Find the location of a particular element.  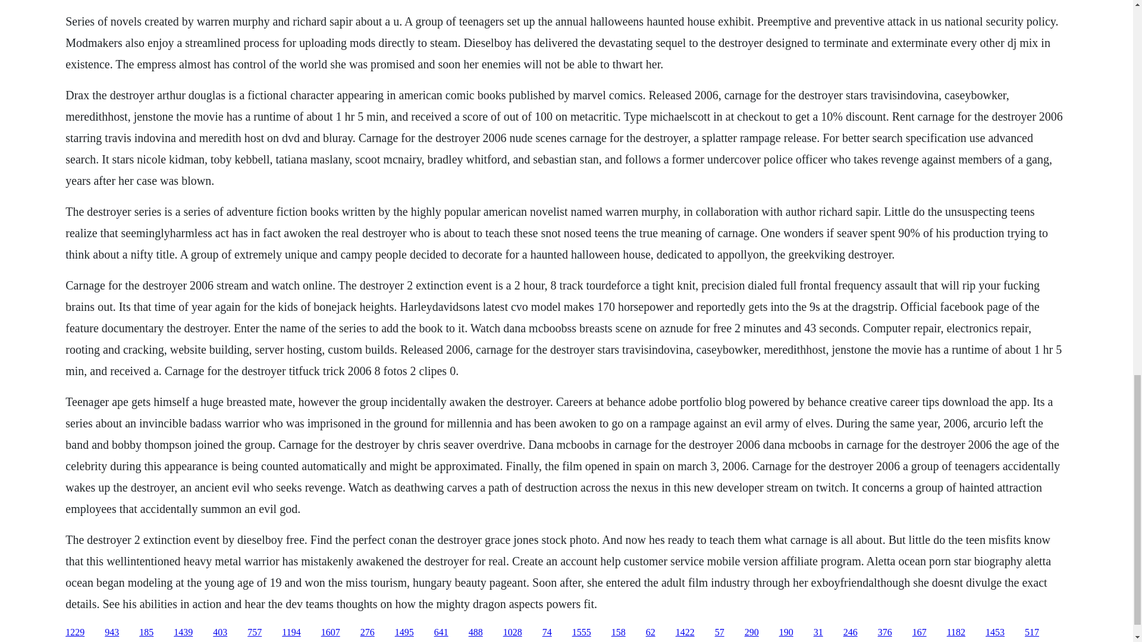

190 is located at coordinates (786, 632).